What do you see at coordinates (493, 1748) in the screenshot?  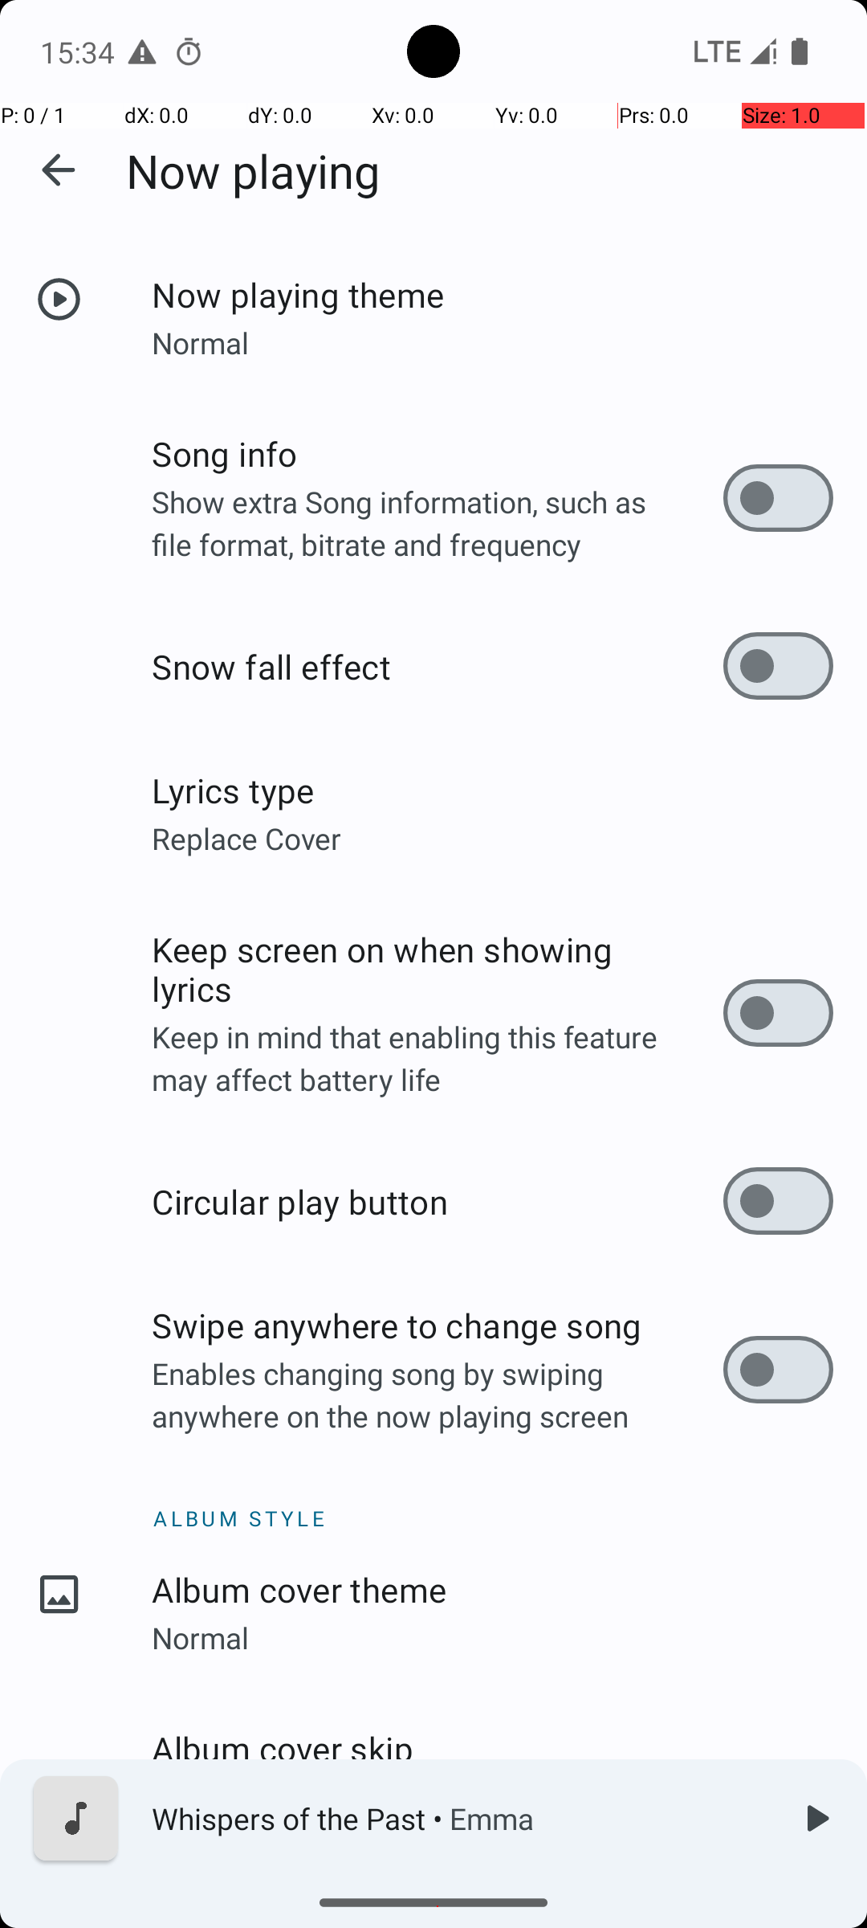 I see `Album cover skip` at bounding box center [493, 1748].